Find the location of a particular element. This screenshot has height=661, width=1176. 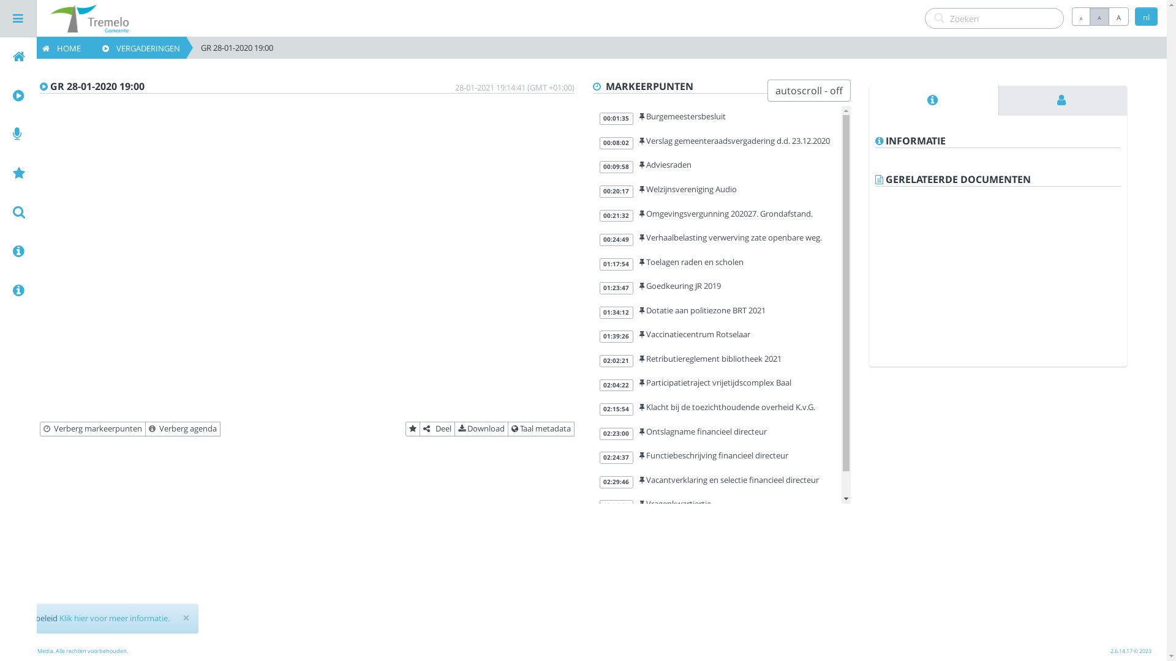

01:17:54
 Toelagen raden en scholen is located at coordinates (717, 264).